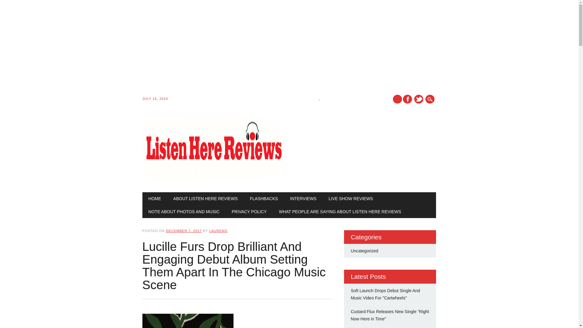 This screenshot has height=328, width=583. I want to click on Facebook, so click(407, 99).